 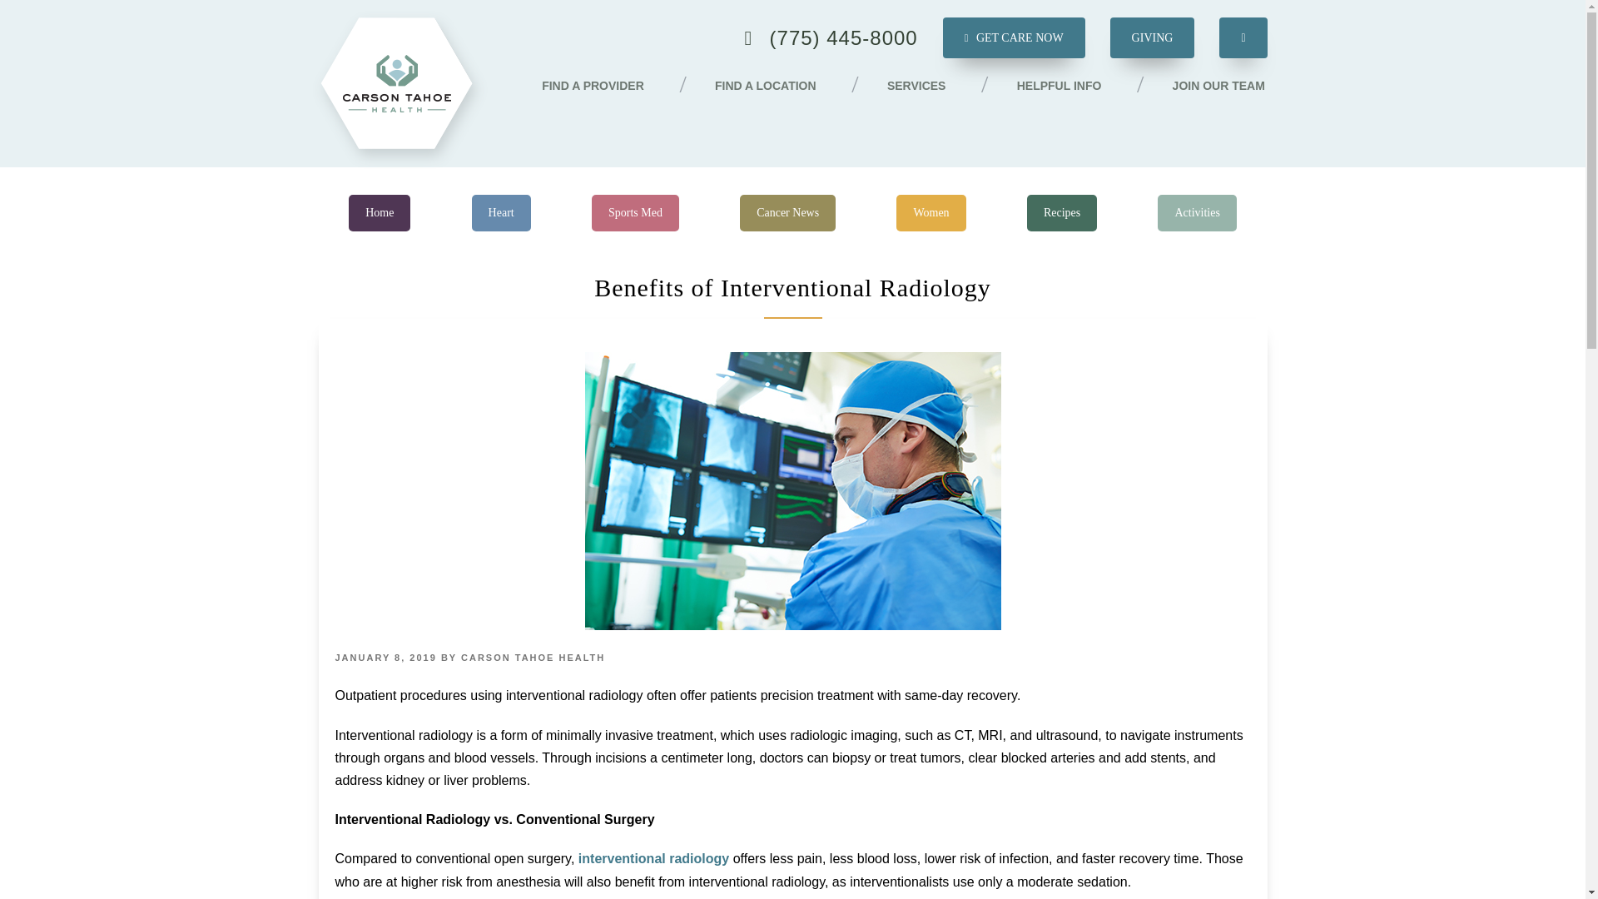 What do you see at coordinates (635, 213) in the screenshot?
I see `Sports Med` at bounding box center [635, 213].